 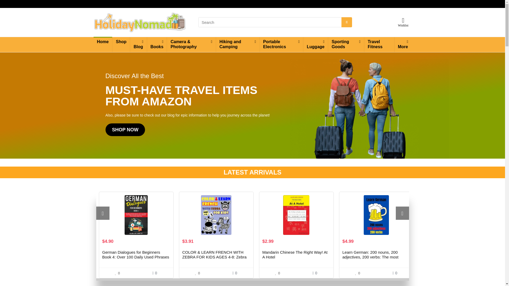 I want to click on Home, so click(x=102, y=42).